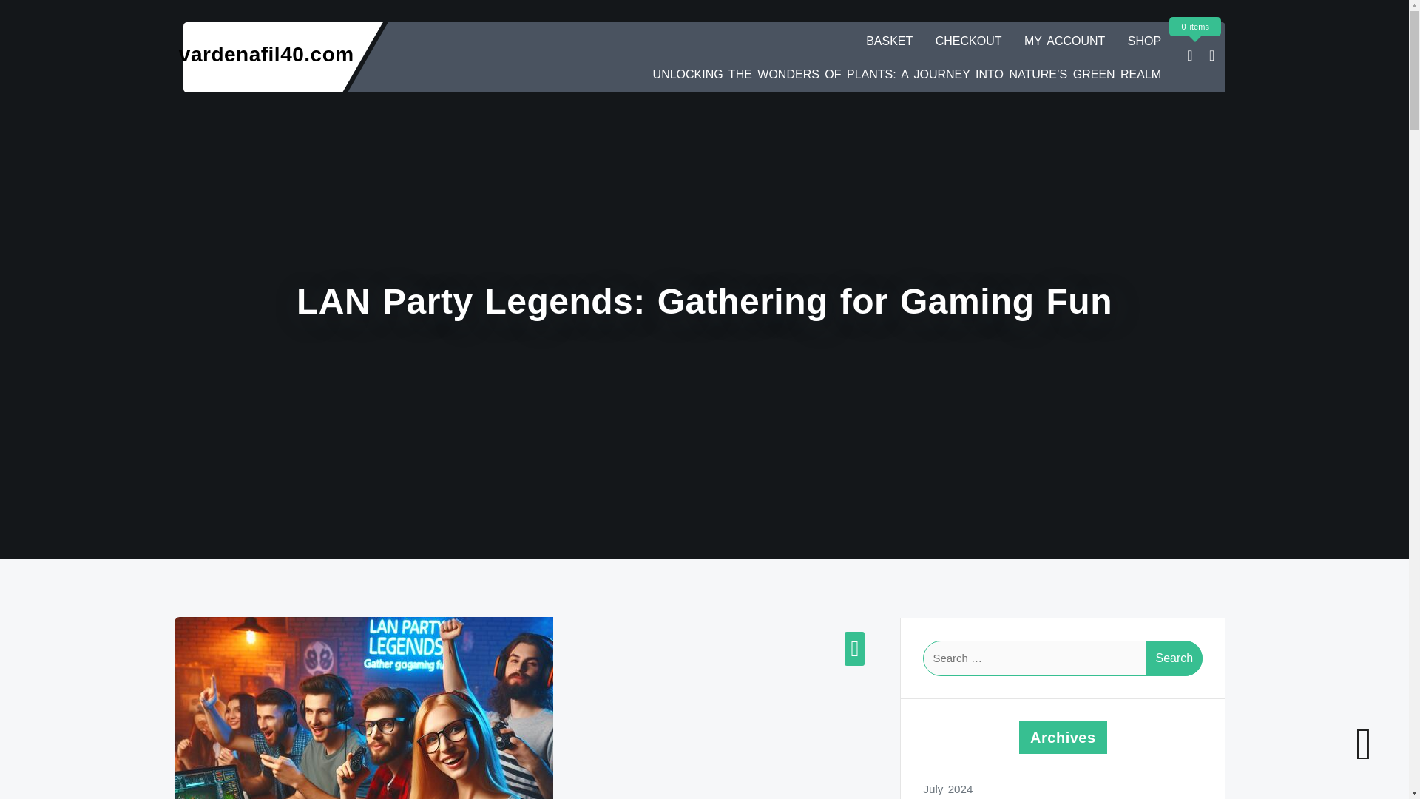 This screenshot has width=1420, height=799. I want to click on Search, so click(1174, 658).